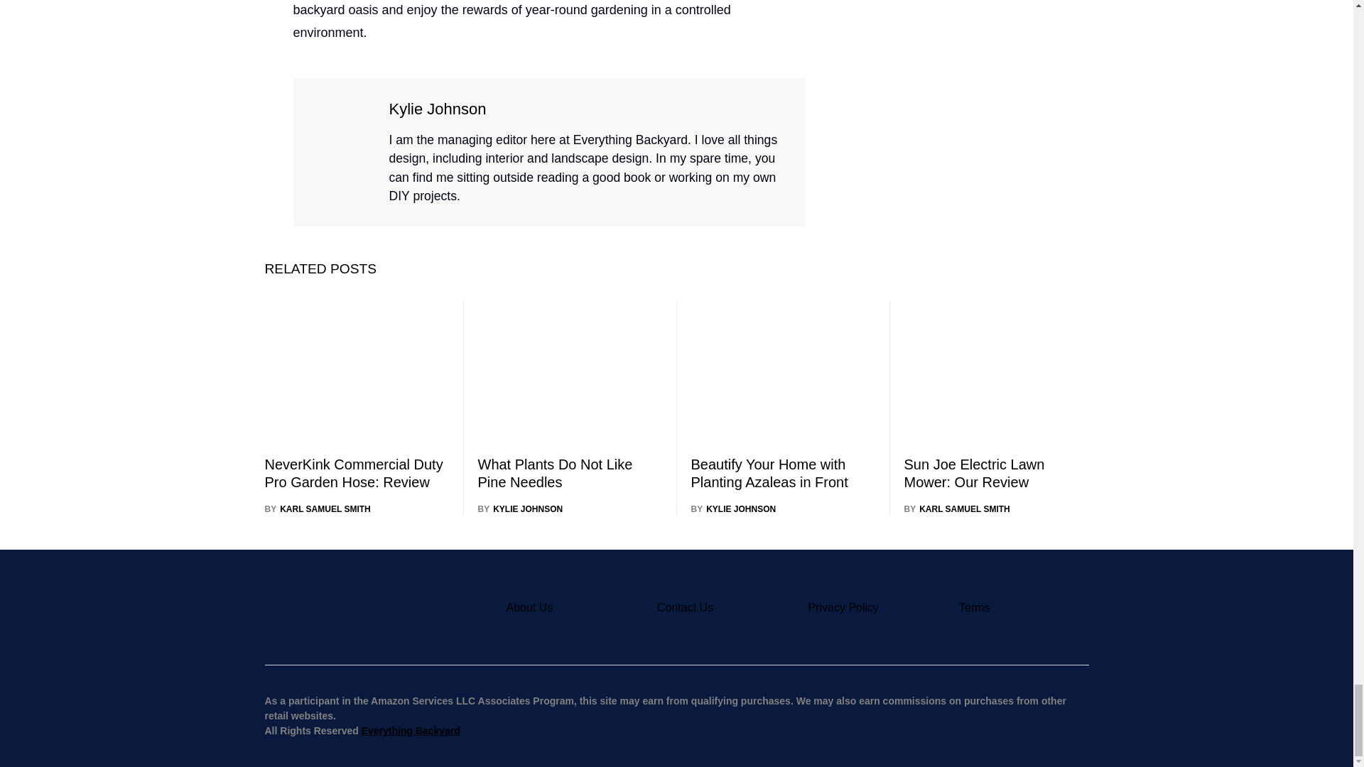 The height and width of the screenshot is (767, 1364). What do you see at coordinates (733, 508) in the screenshot?
I see `View all posts by Kylie Johnson` at bounding box center [733, 508].